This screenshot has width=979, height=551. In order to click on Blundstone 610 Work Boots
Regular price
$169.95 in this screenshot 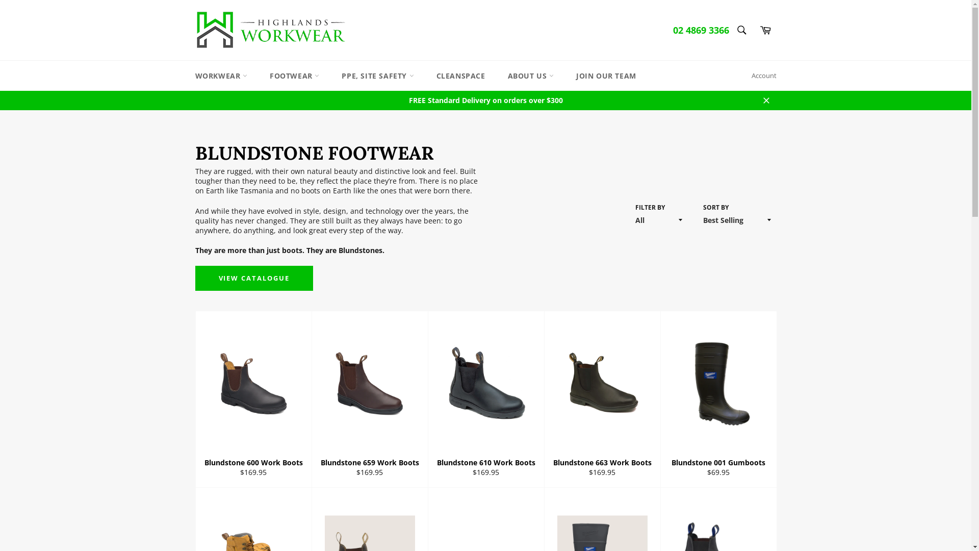, I will do `click(485, 399)`.